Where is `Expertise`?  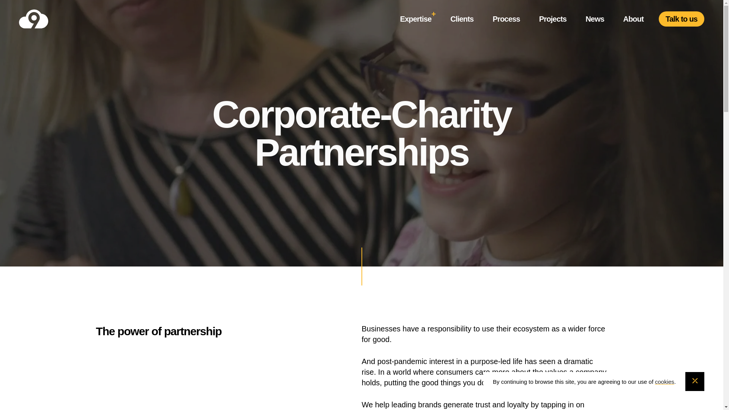
Expertise is located at coordinates (415, 19).